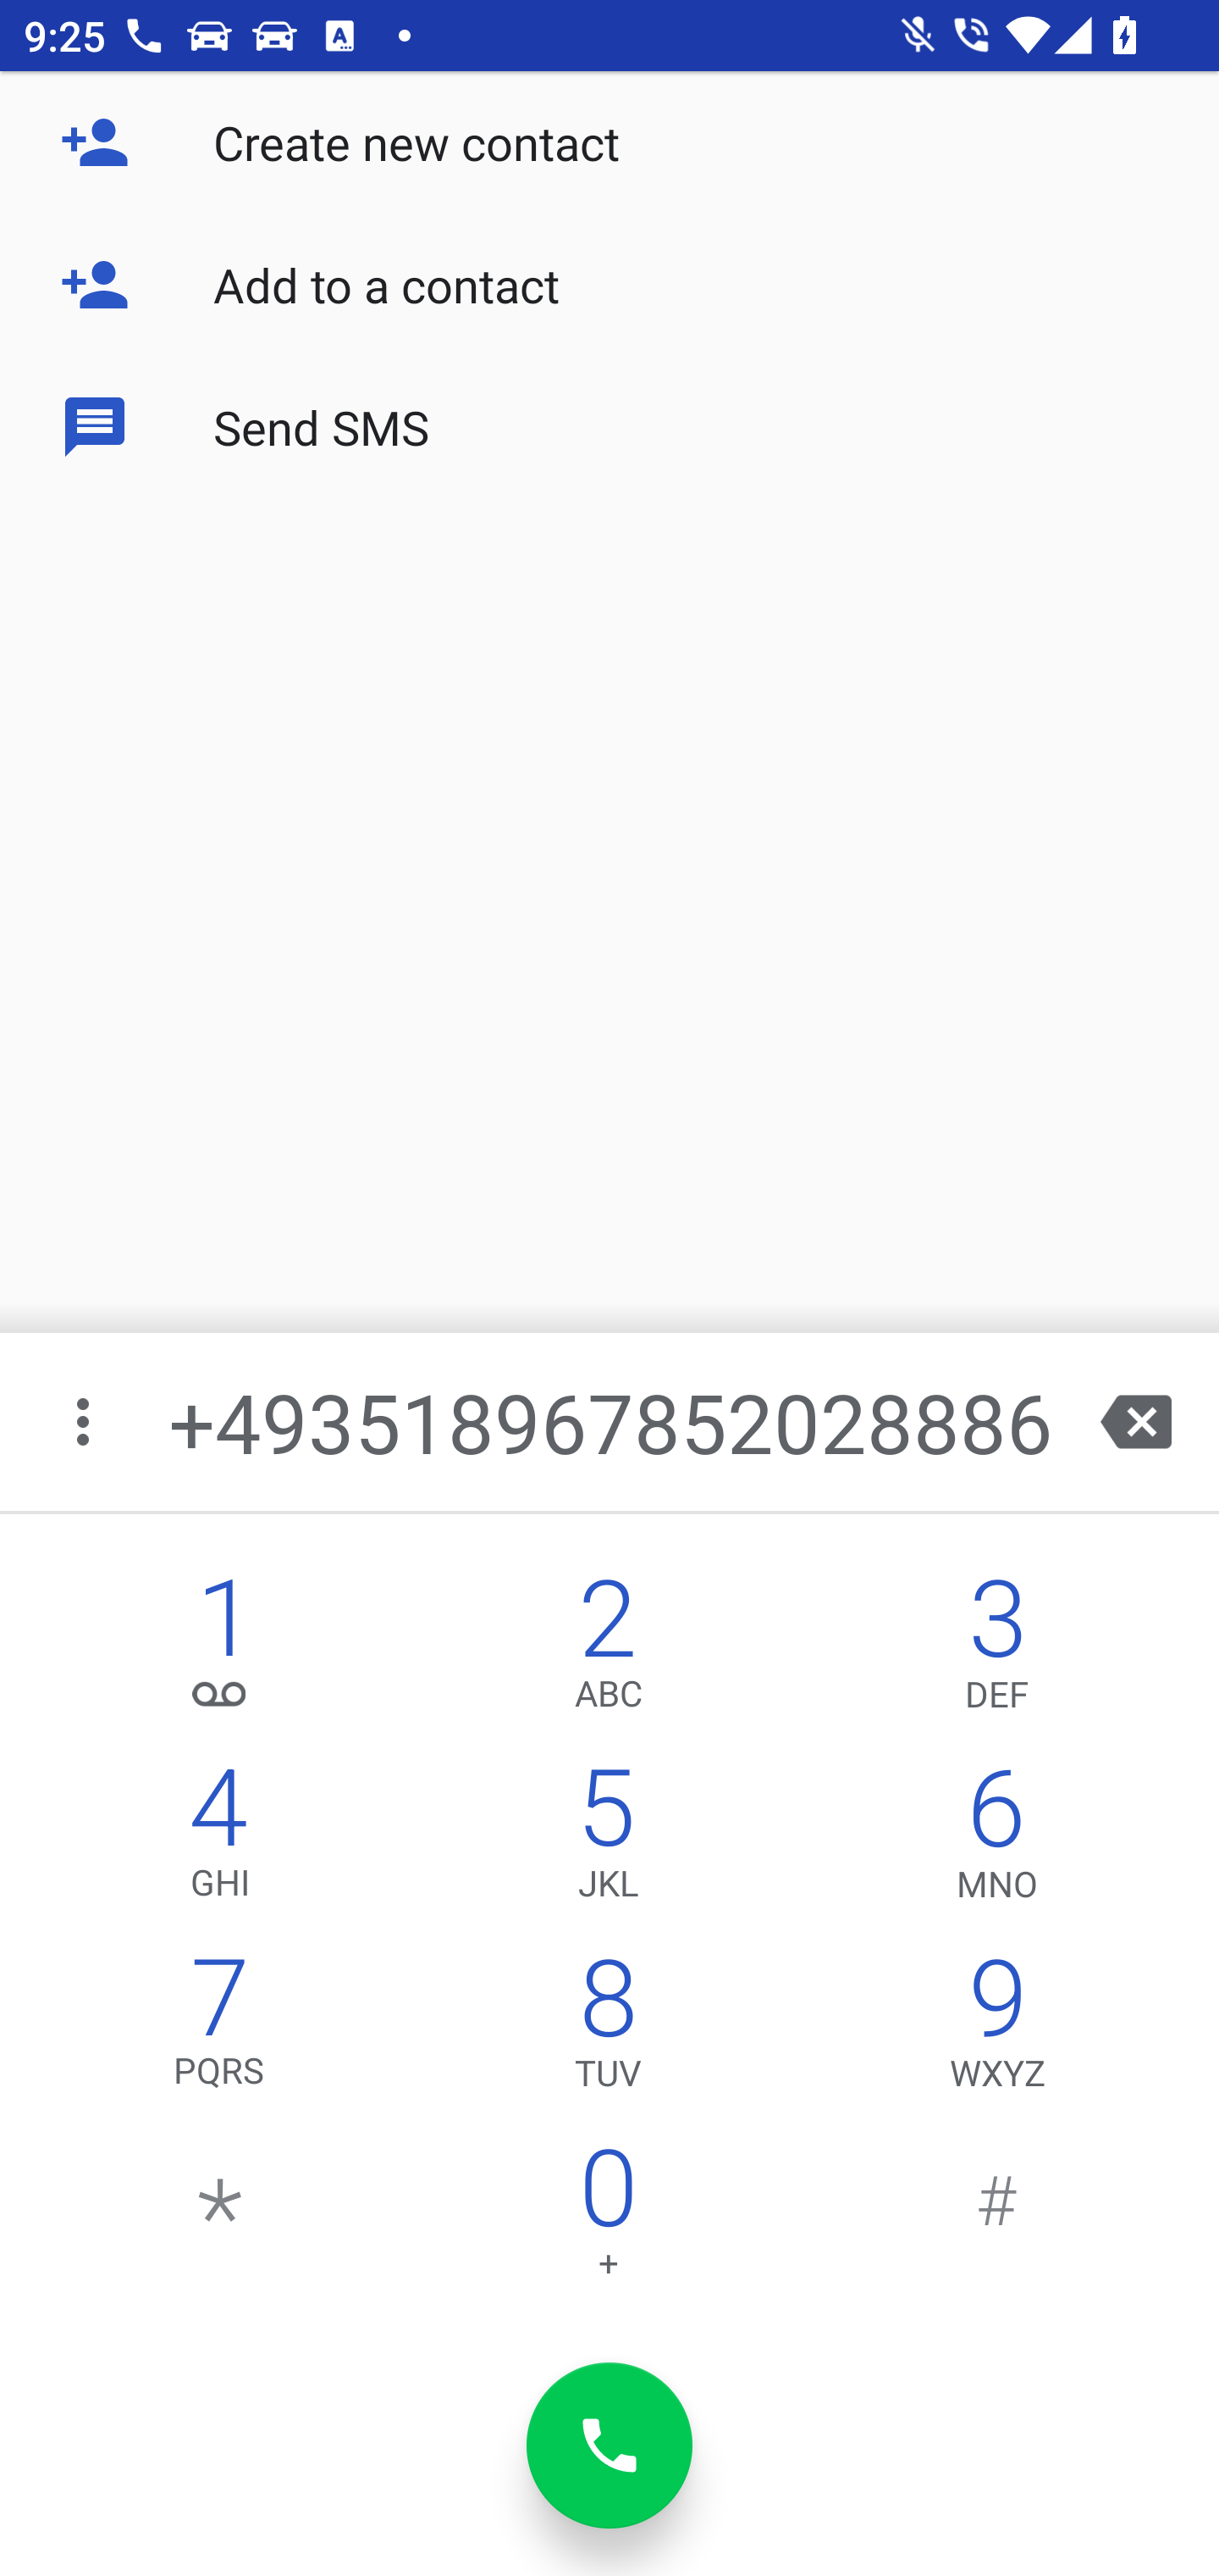 This screenshot has width=1219, height=2576. I want to click on Create new contact, so click(609, 142).